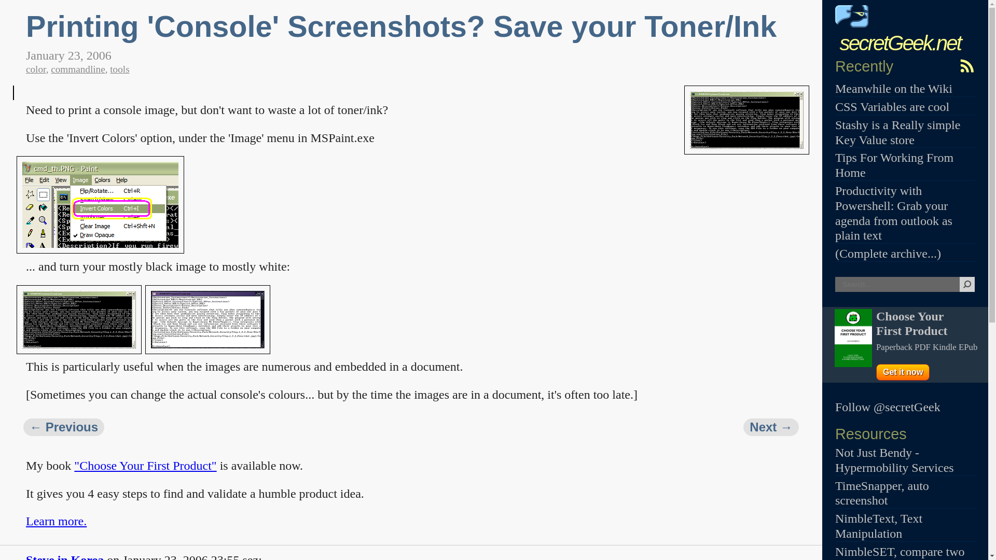 The width and height of the screenshot is (996, 560). Describe the element at coordinates (77, 69) in the screenshot. I see `commandline` at that location.